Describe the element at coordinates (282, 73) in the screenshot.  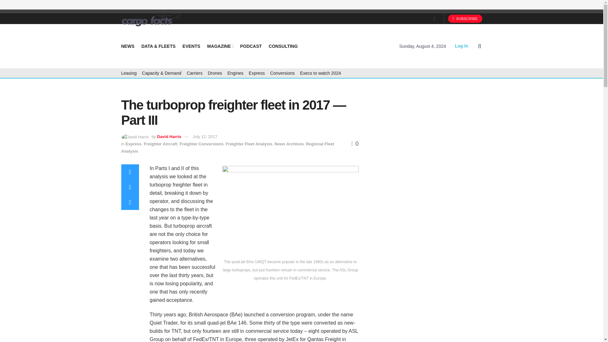
I see `Conversions` at that location.